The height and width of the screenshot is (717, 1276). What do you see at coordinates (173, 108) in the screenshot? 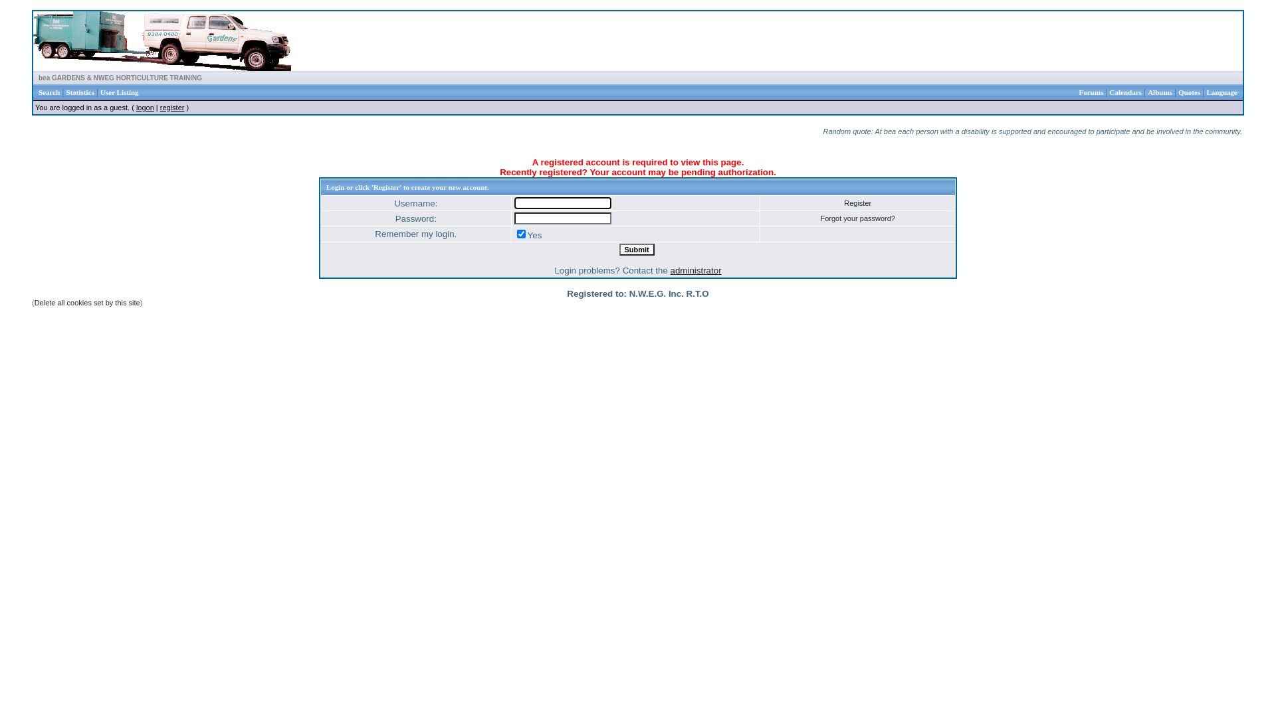
I see `register` at bounding box center [173, 108].